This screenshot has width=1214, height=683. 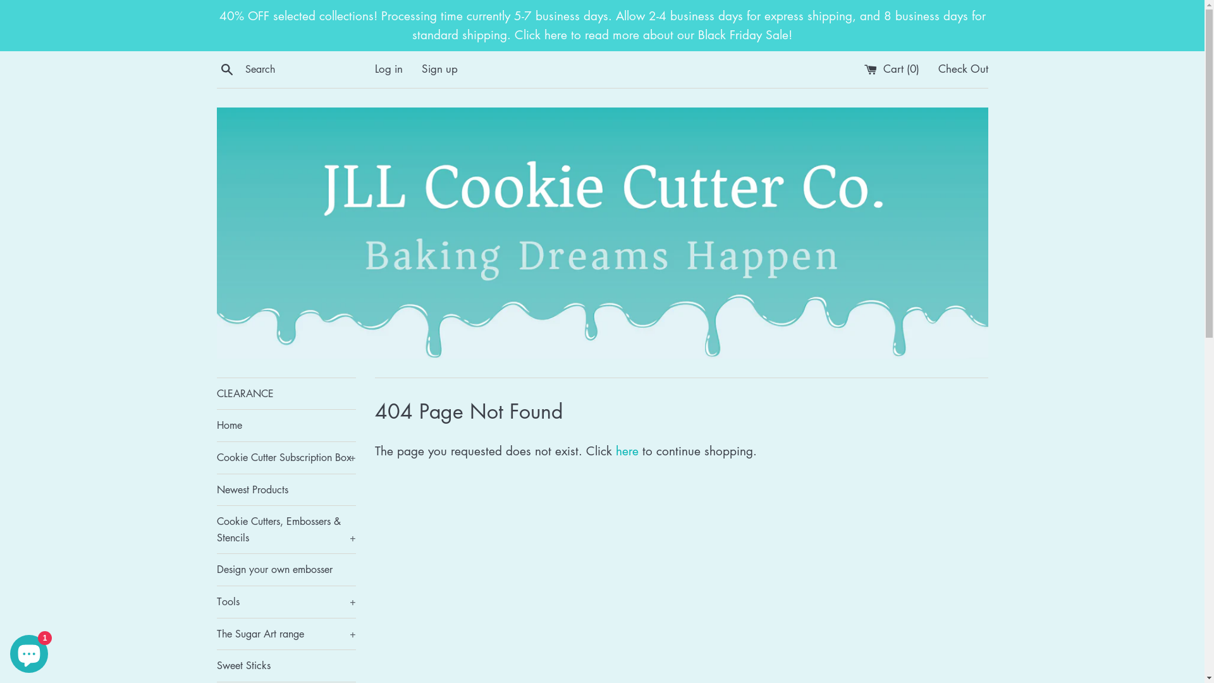 I want to click on CLEARANCE, so click(x=286, y=394).